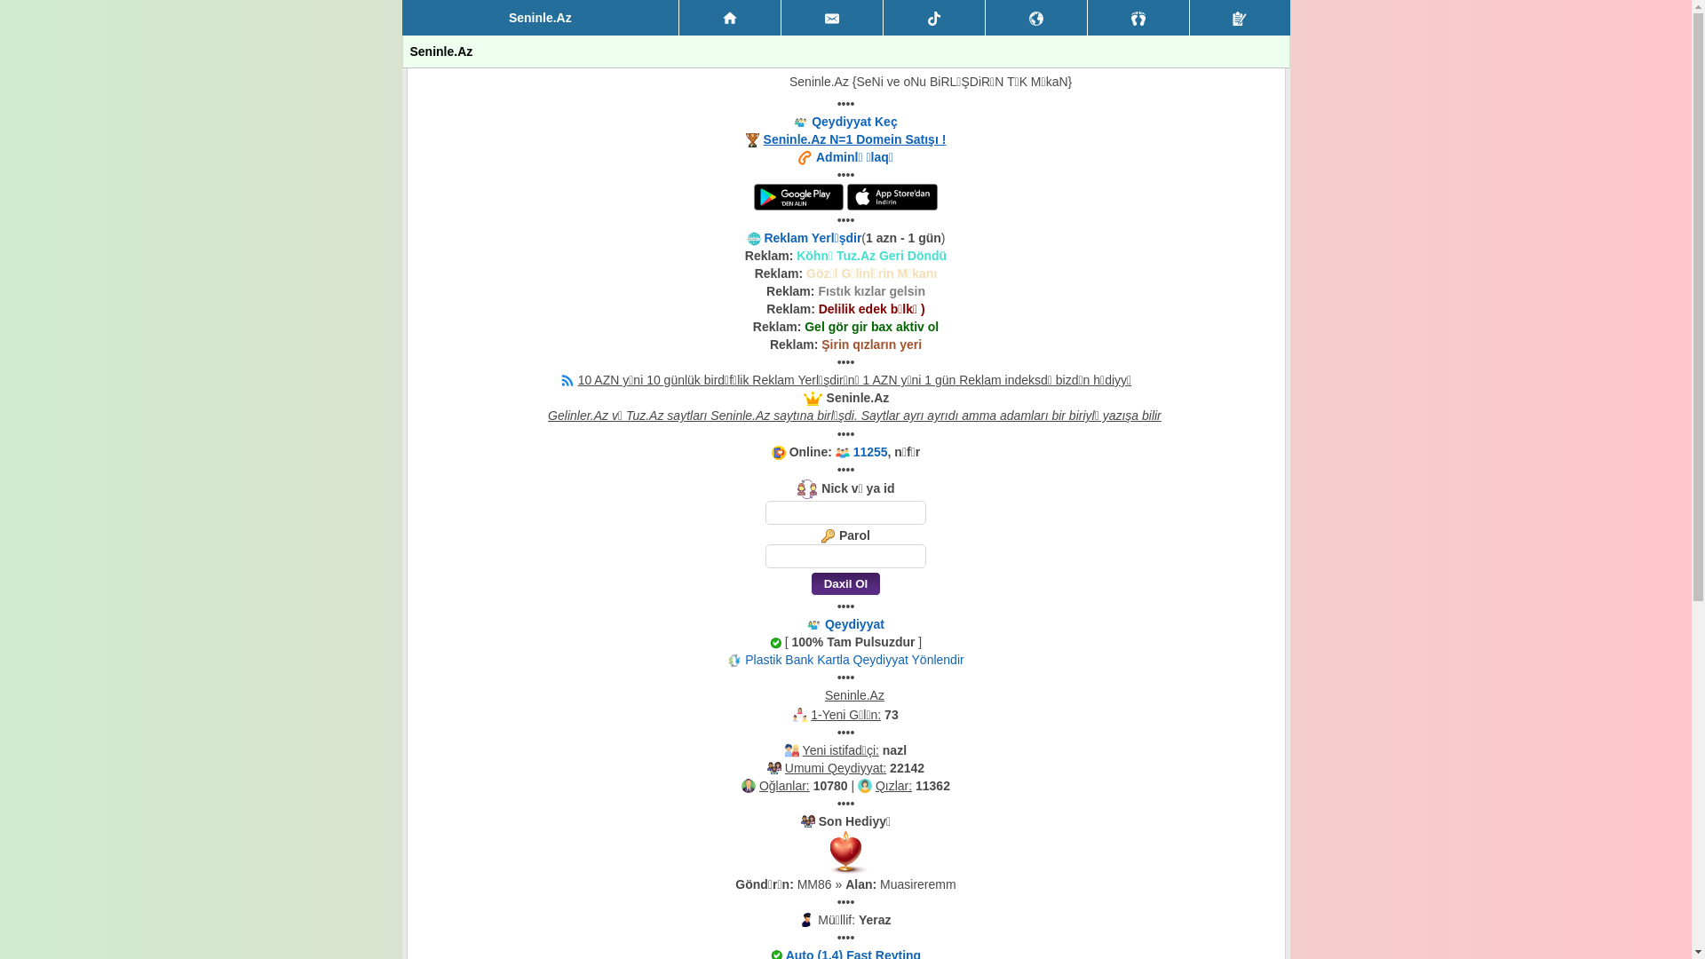 The height and width of the screenshot is (959, 1705). What do you see at coordinates (845, 513) in the screenshot?
I see `nick` at bounding box center [845, 513].